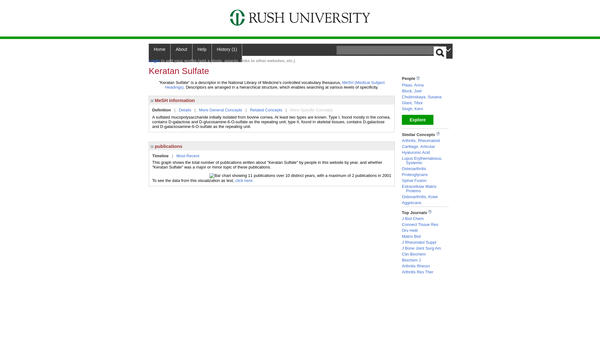  I want to click on Login, so click(154, 61).